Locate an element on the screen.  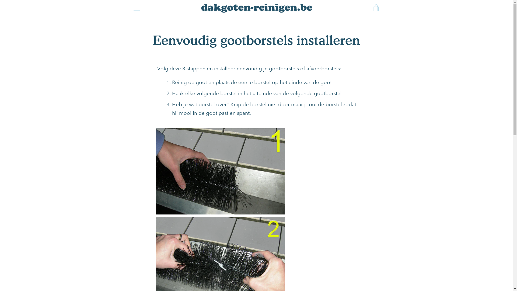
Meteen naar de content is located at coordinates (0, 0).